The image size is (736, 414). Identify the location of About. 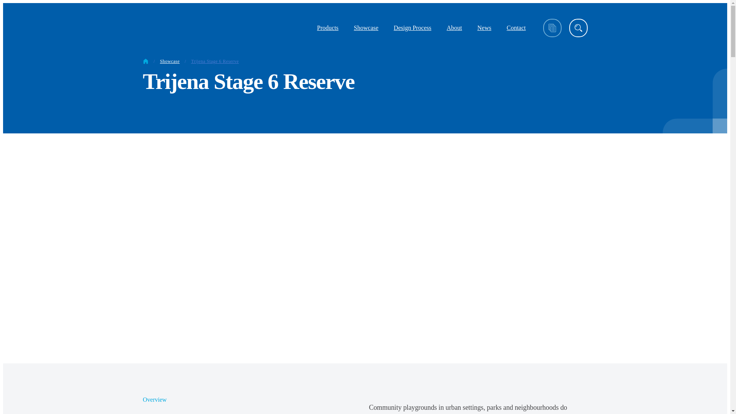
(454, 28).